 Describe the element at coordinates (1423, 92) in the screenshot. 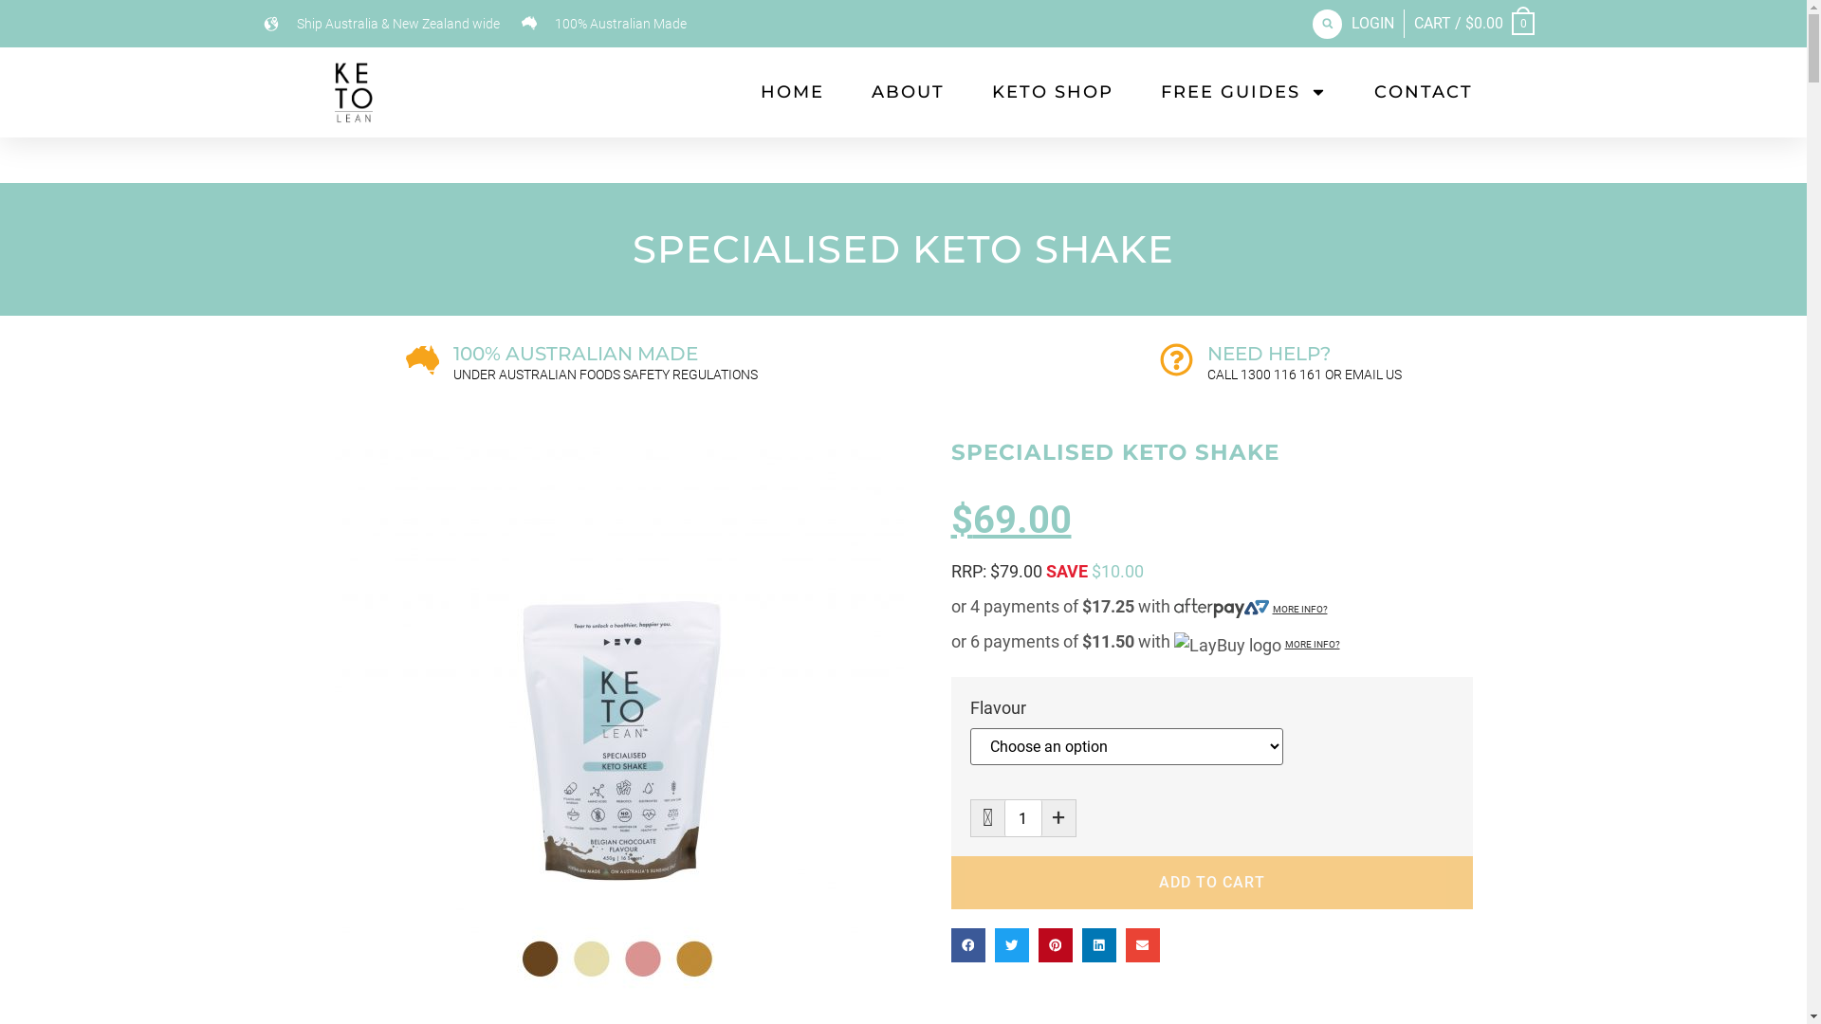

I see `CONTACT` at that location.